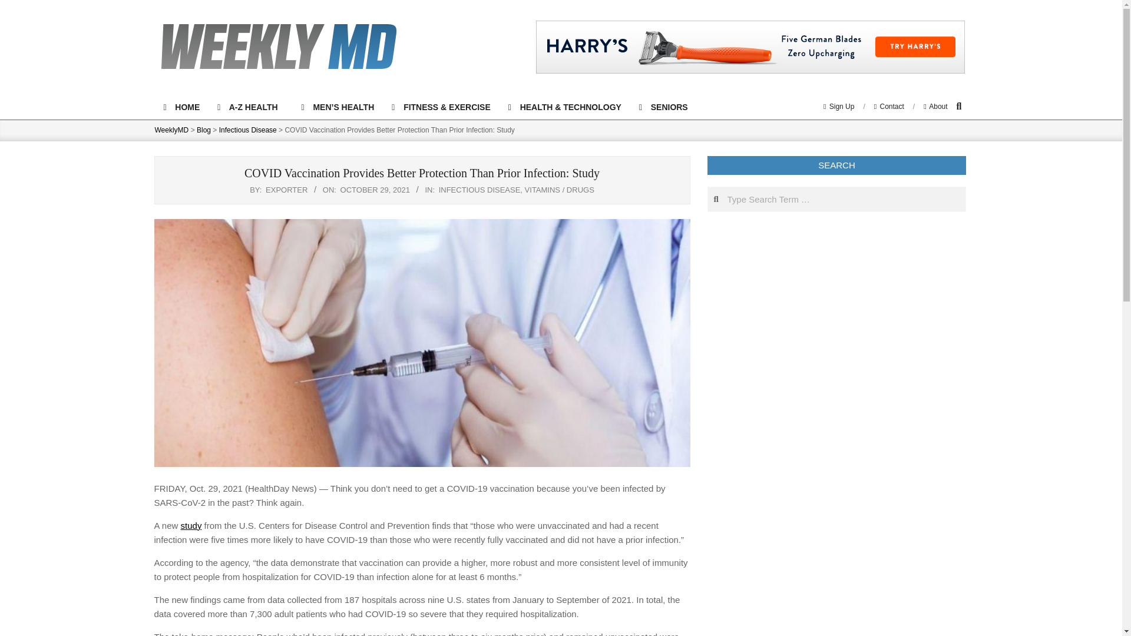 The width and height of the screenshot is (1131, 636). What do you see at coordinates (171, 130) in the screenshot?
I see `Go to WeeklyMD.` at bounding box center [171, 130].